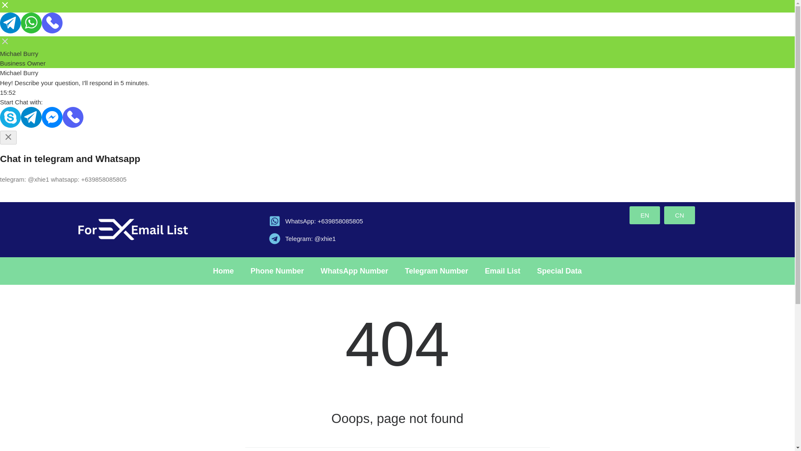  I want to click on Home, so click(224, 271).